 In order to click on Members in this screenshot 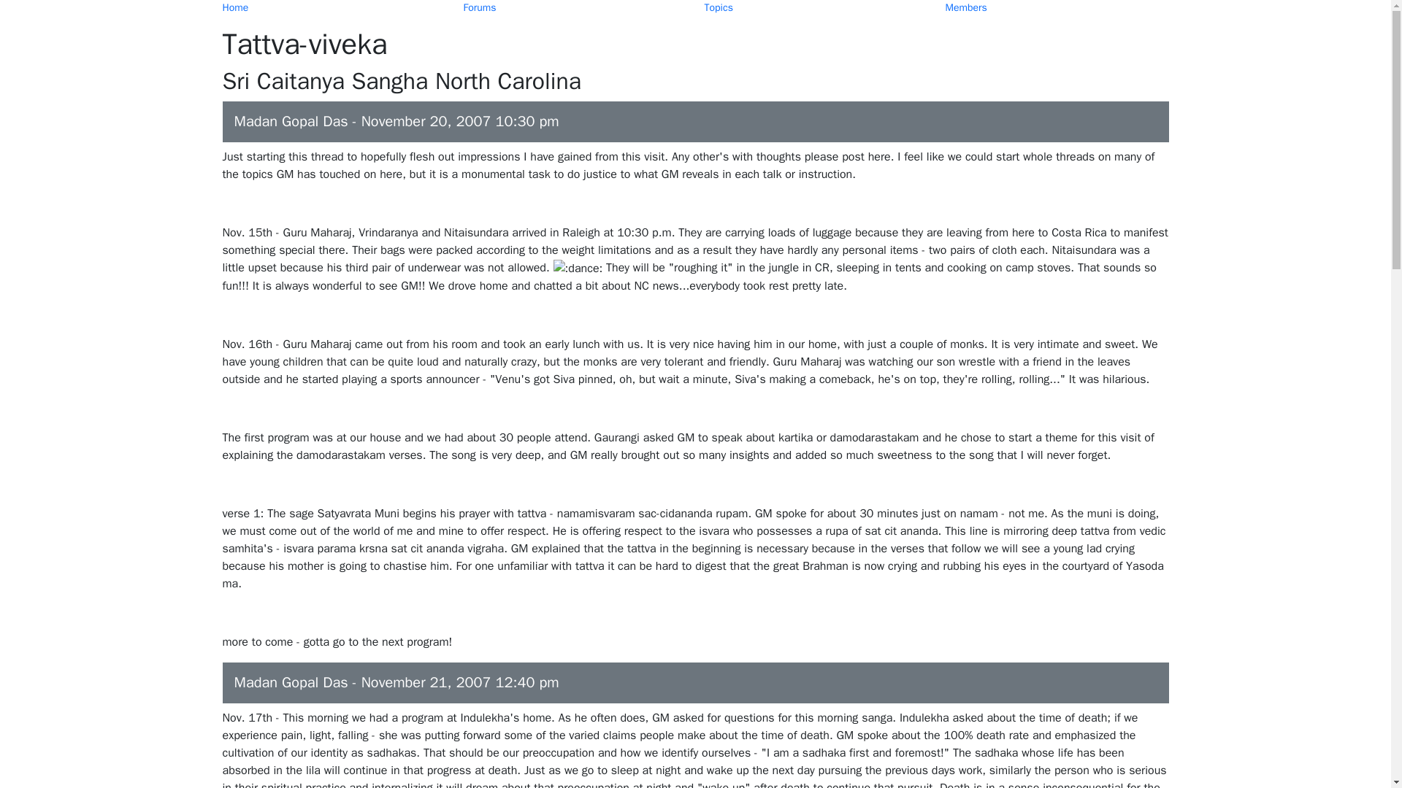, I will do `click(965, 7)`.